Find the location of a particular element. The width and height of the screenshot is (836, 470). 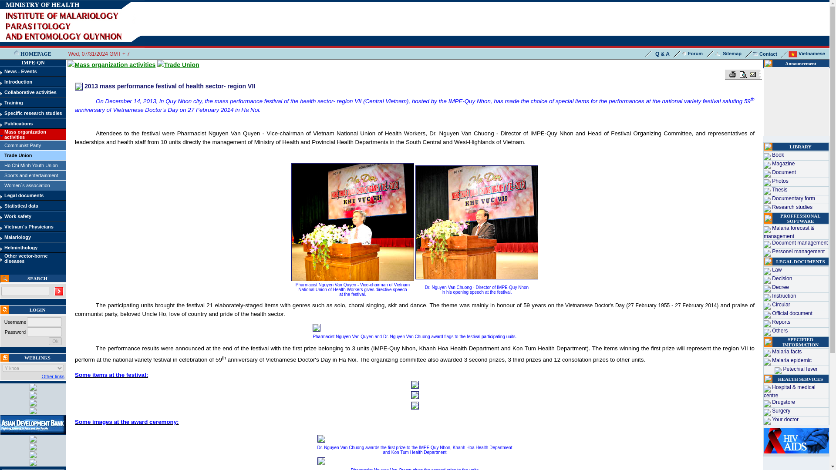

SEARCH is located at coordinates (37, 278).